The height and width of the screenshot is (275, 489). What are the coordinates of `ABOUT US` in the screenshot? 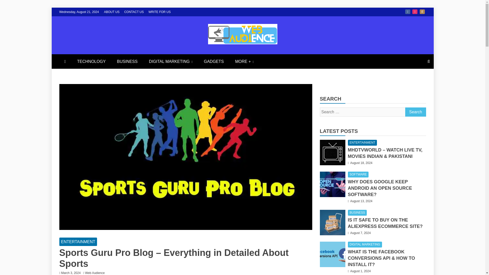 It's located at (112, 12).